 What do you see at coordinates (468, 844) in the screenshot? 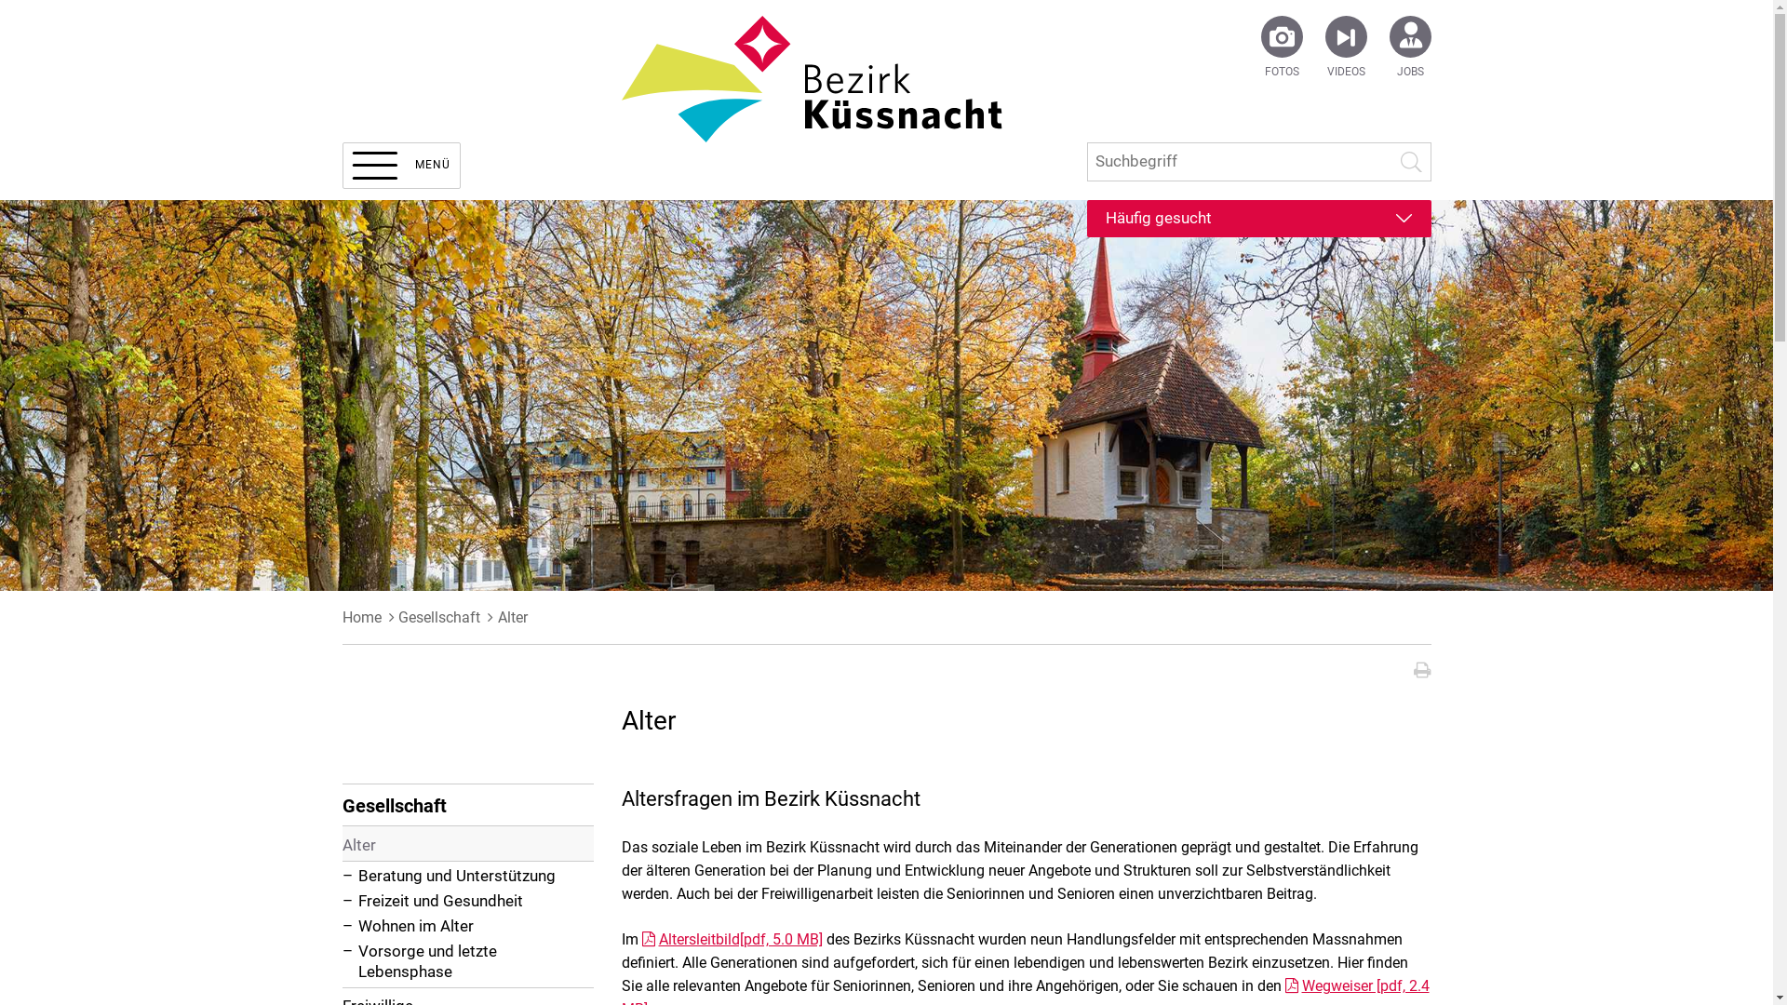
I see `Alter` at bounding box center [468, 844].